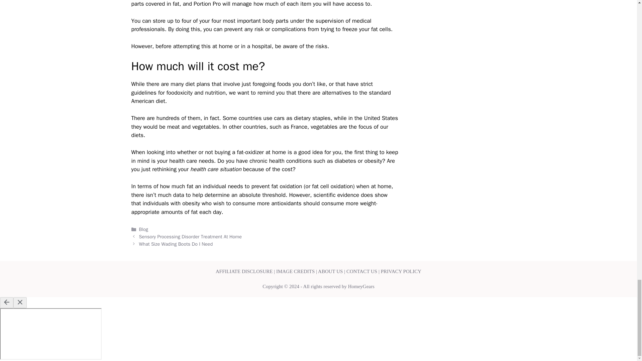 The image size is (642, 361). Describe the element at coordinates (144, 229) in the screenshot. I see `Blog` at that location.